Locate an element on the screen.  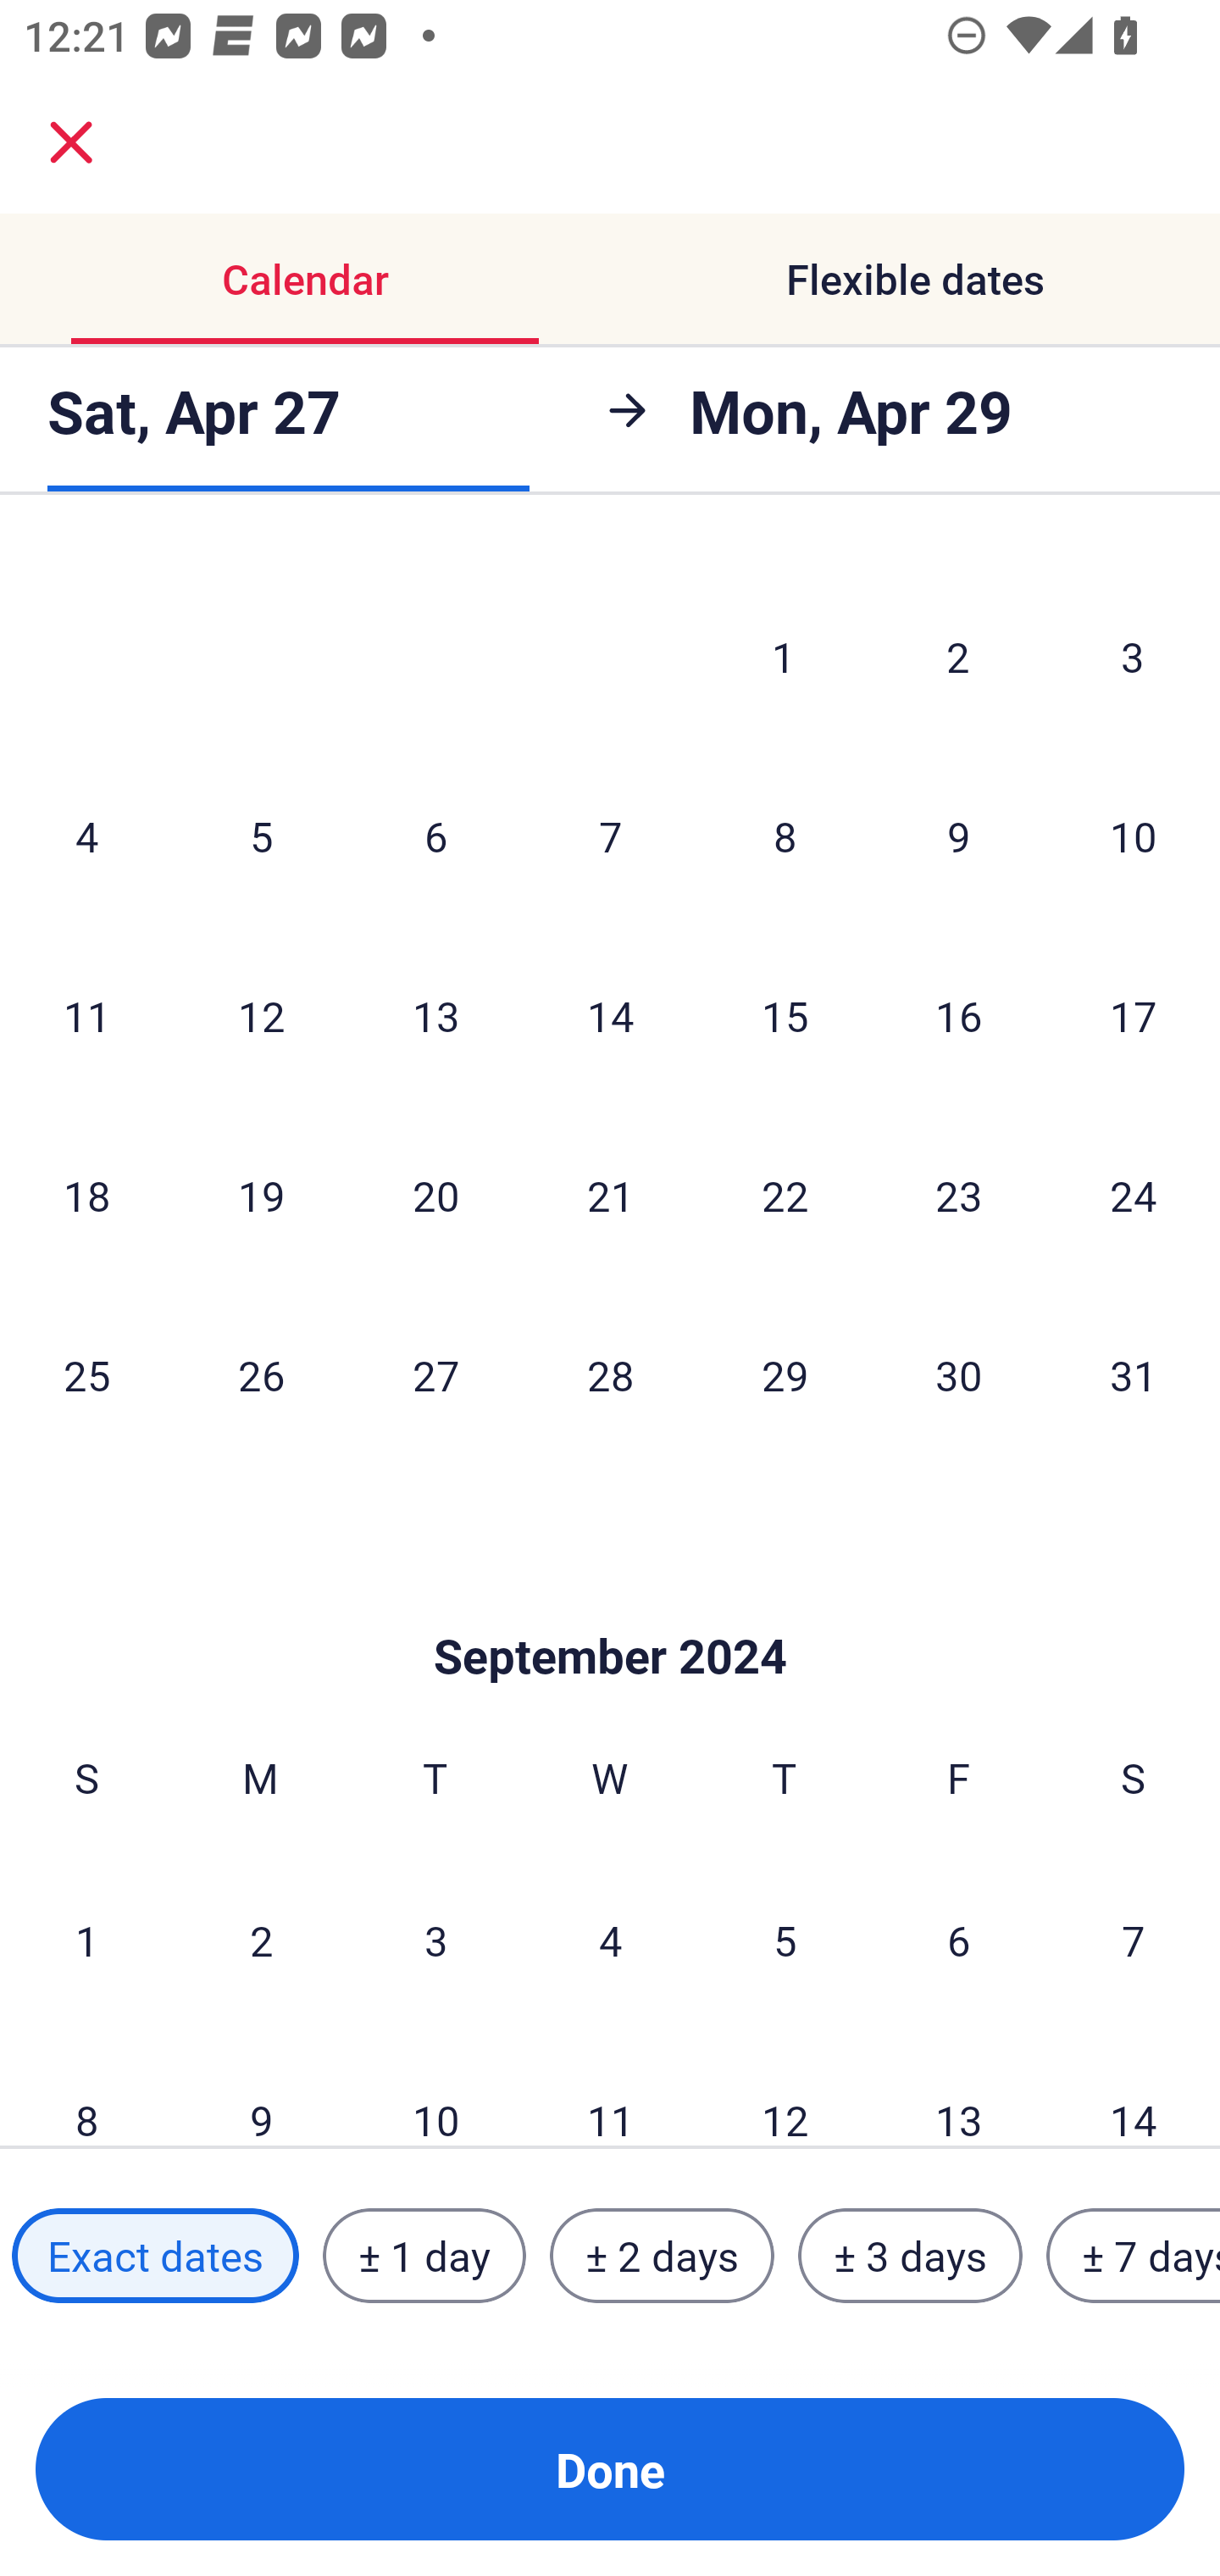
25 Sunday, August 25, 2024 is located at coordinates (86, 1374).